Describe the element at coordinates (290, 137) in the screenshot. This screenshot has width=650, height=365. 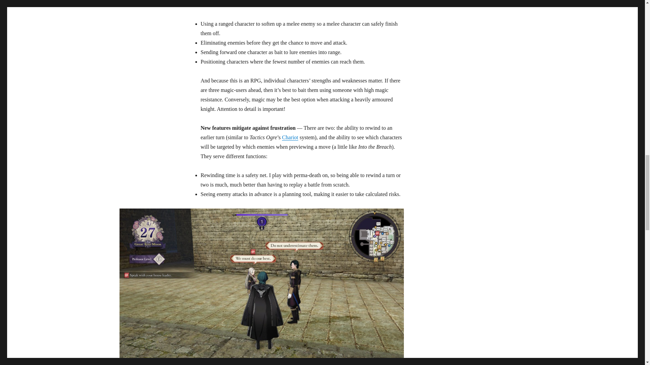
I see `Chariot` at that location.